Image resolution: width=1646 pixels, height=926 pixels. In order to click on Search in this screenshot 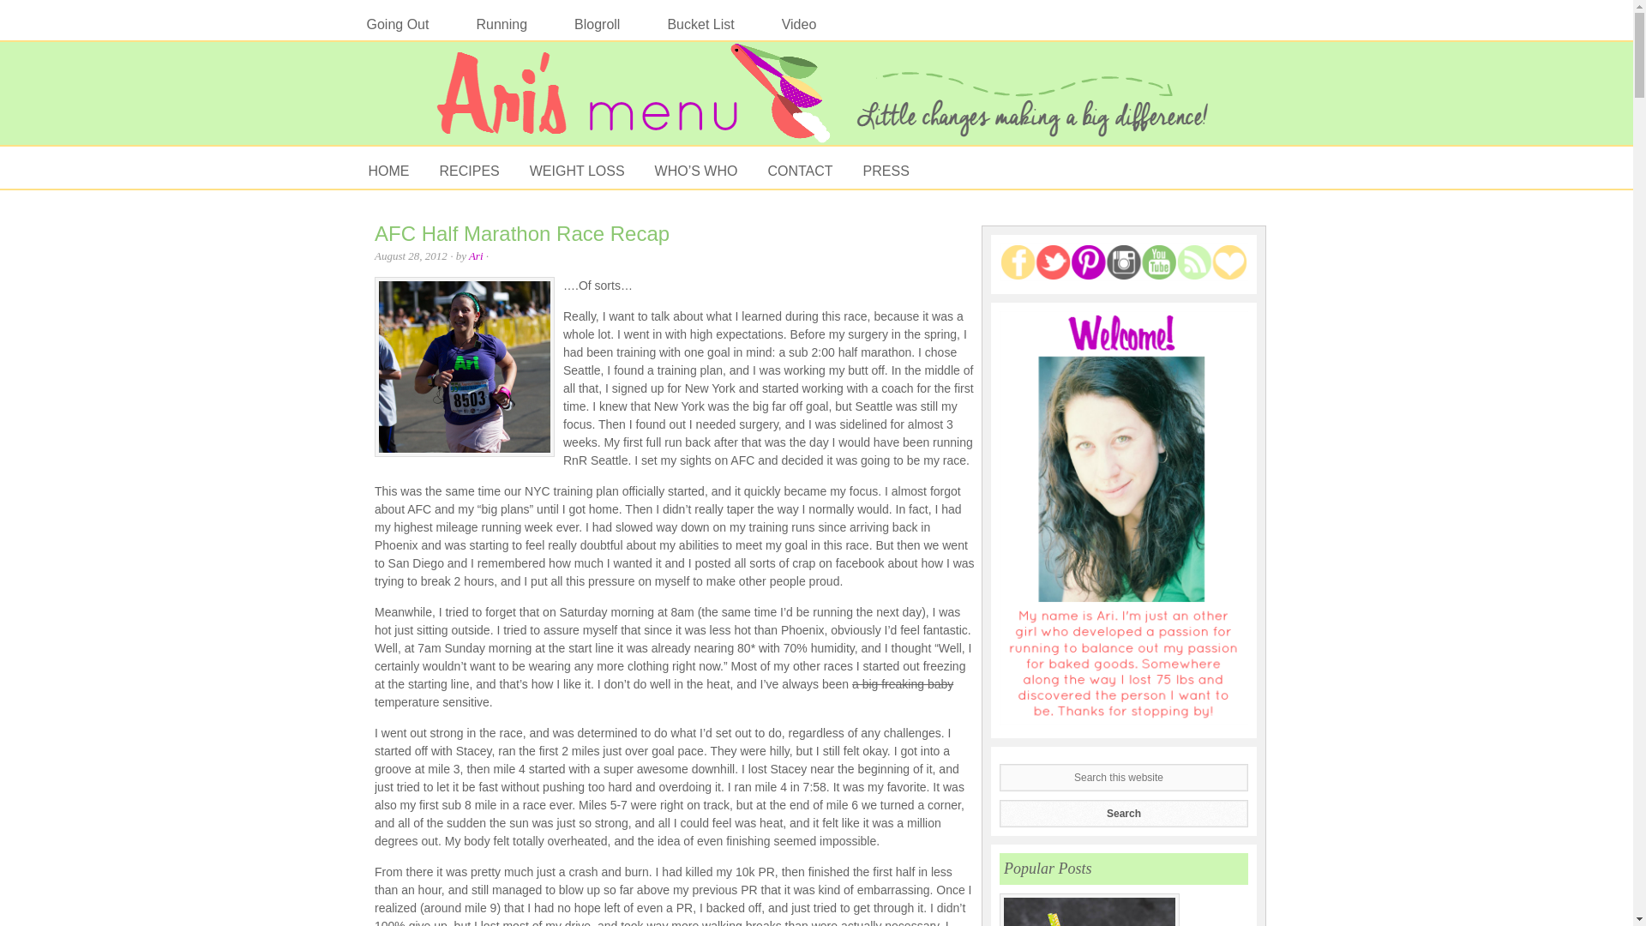, I will do `click(1123, 814)`.